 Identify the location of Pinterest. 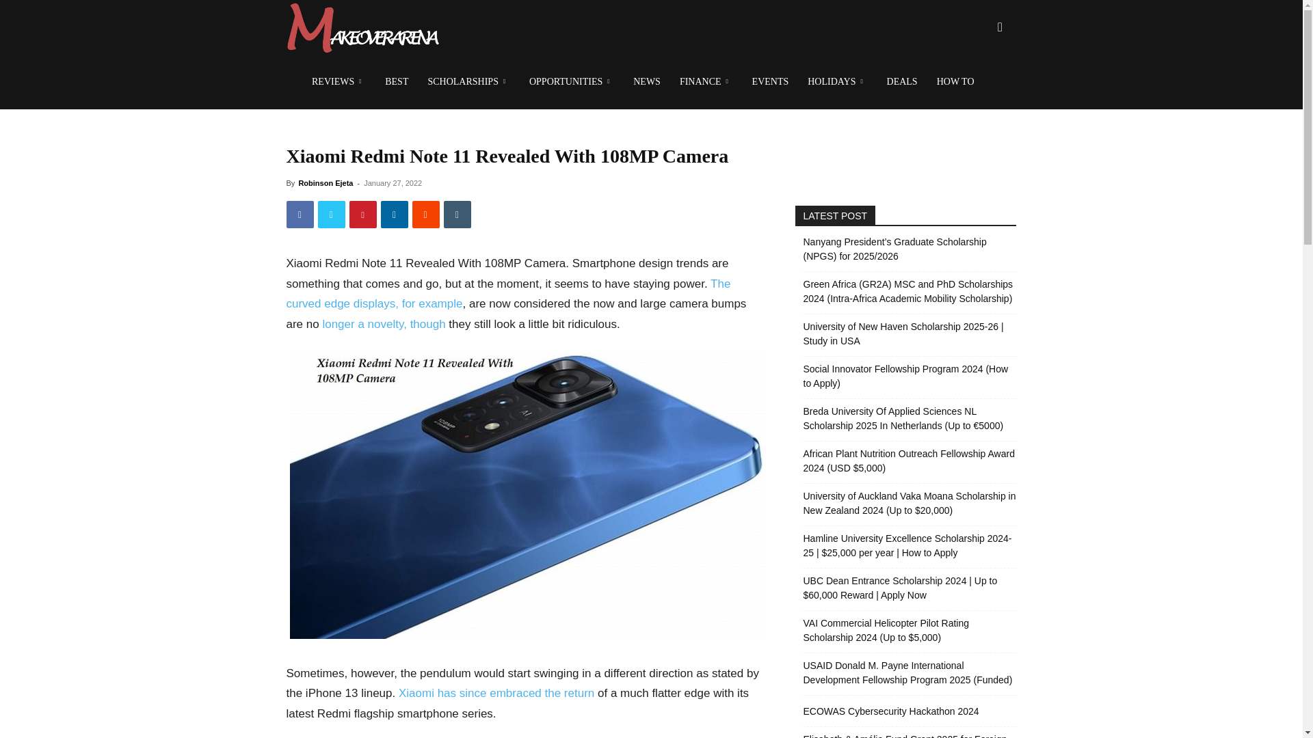
(362, 214).